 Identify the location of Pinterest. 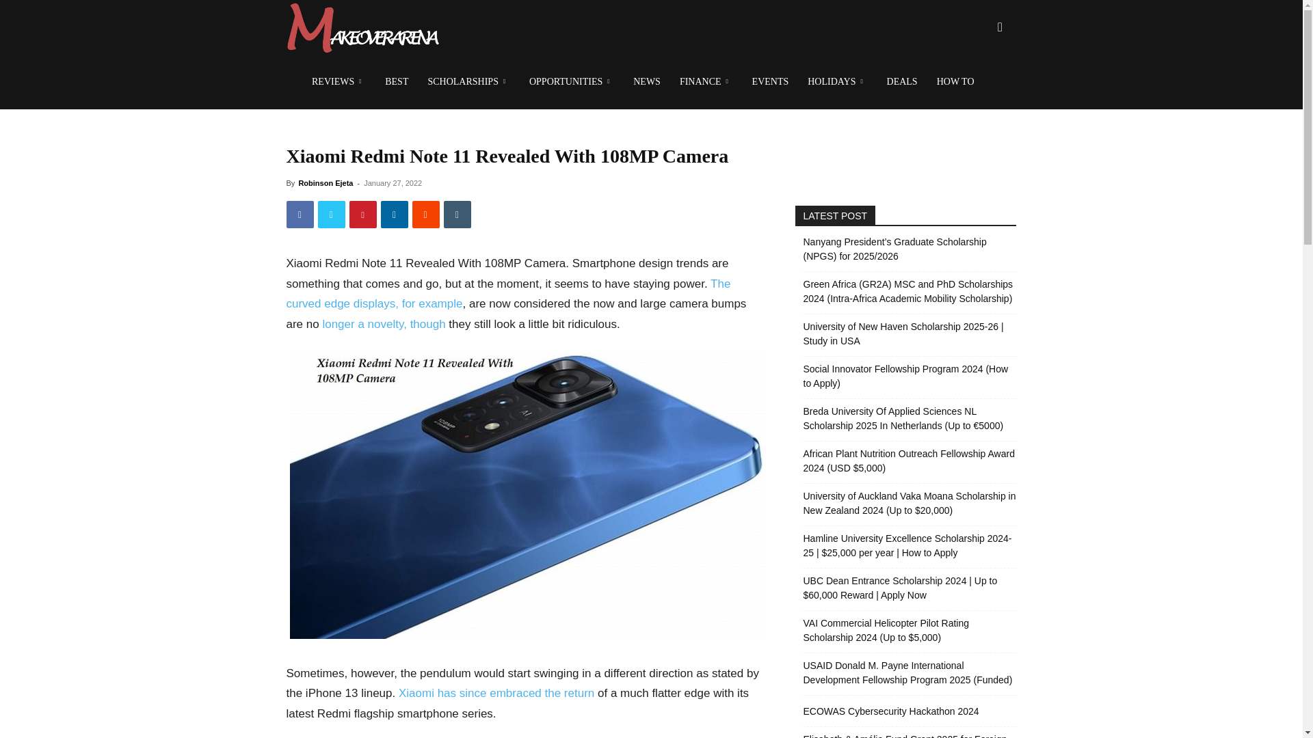
(362, 214).